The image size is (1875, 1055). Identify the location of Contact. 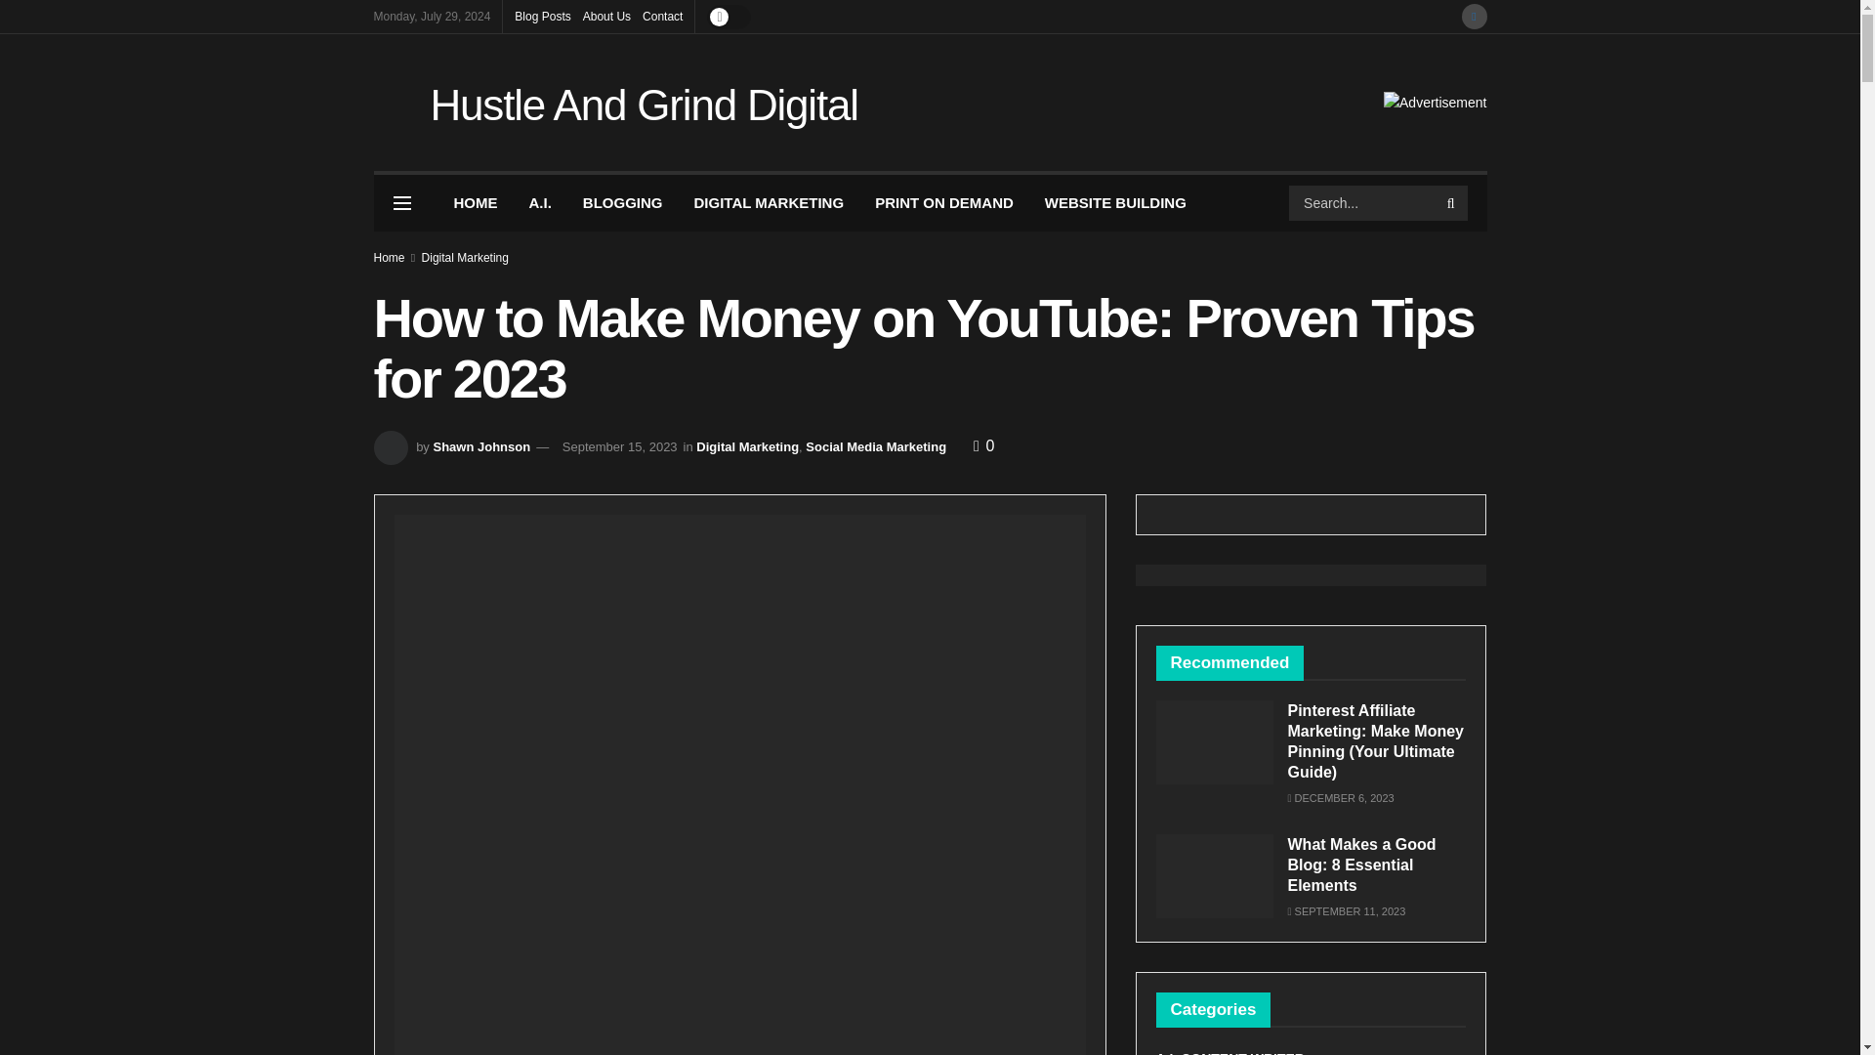
(662, 16).